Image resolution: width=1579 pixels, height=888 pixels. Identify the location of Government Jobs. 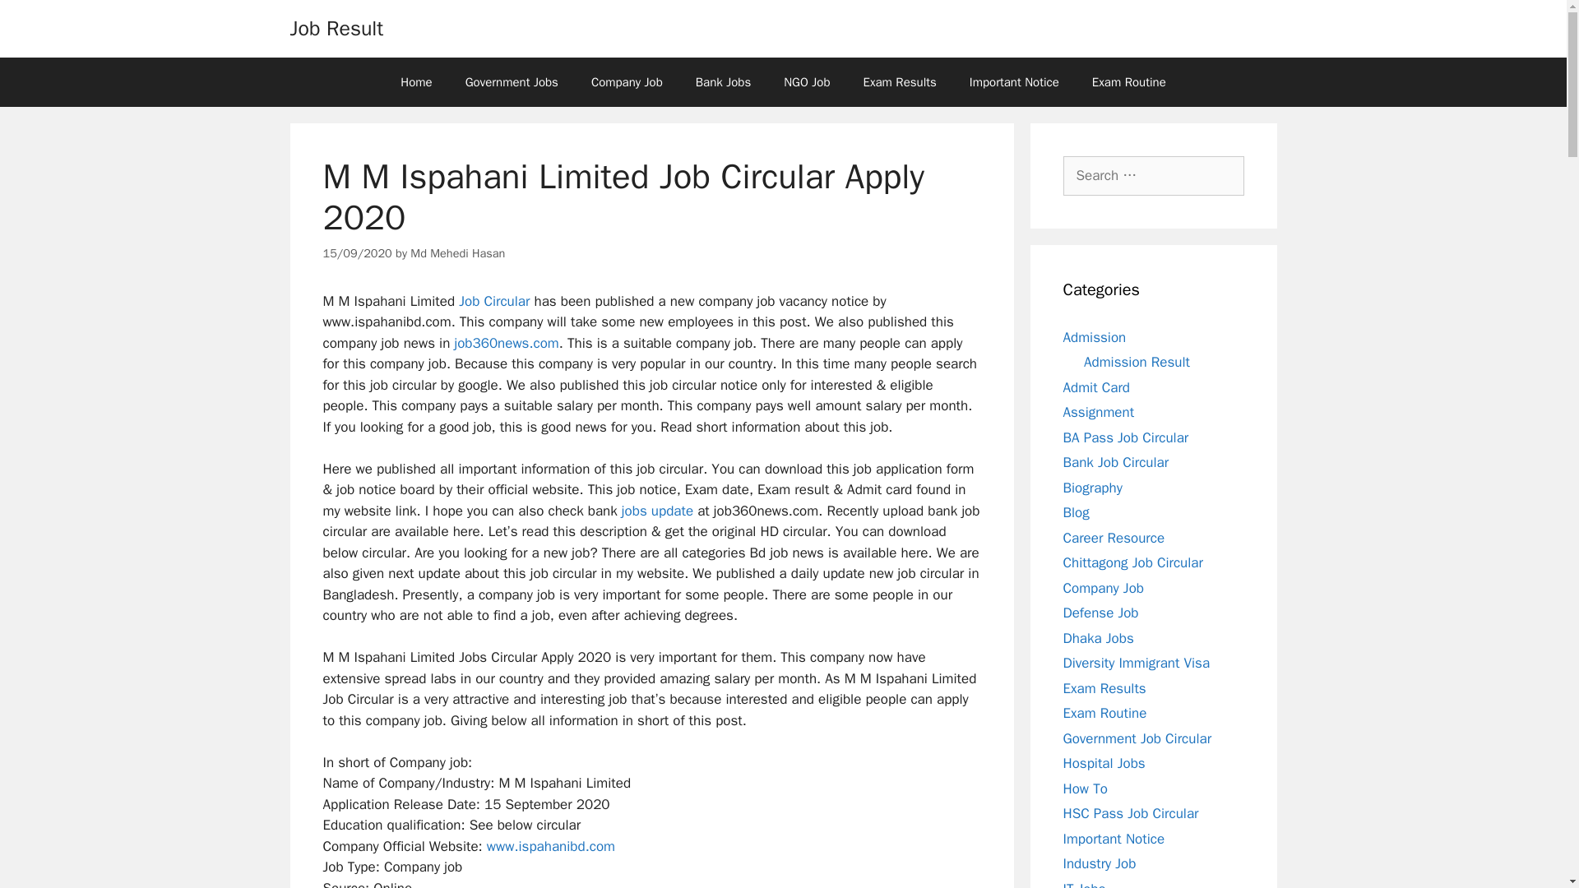
(512, 82).